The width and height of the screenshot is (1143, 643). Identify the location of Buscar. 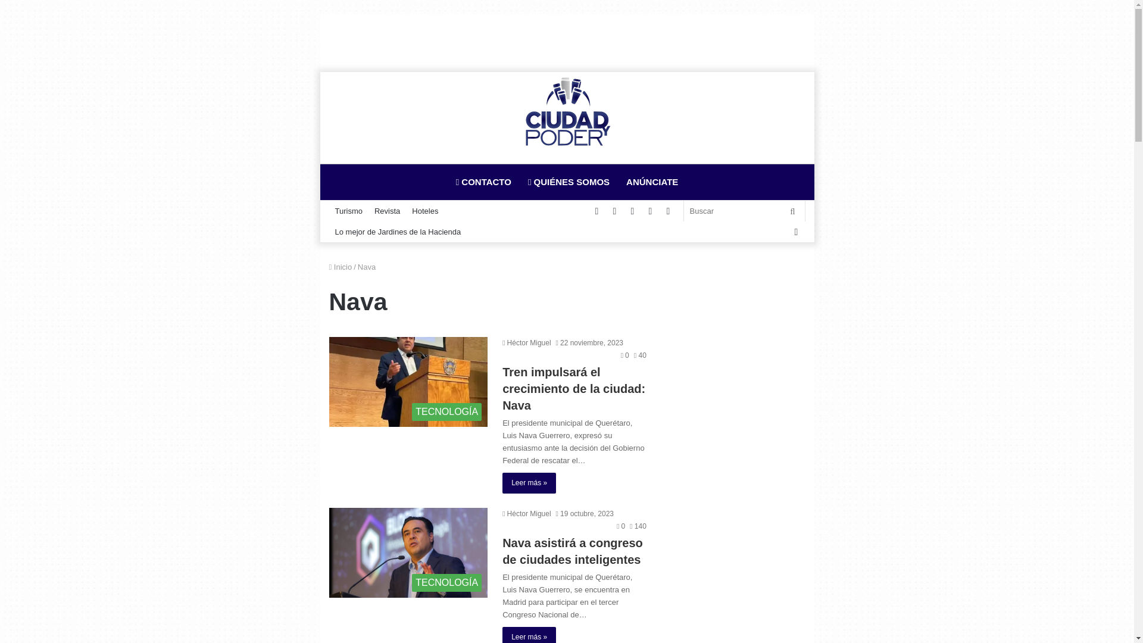
(793, 211).